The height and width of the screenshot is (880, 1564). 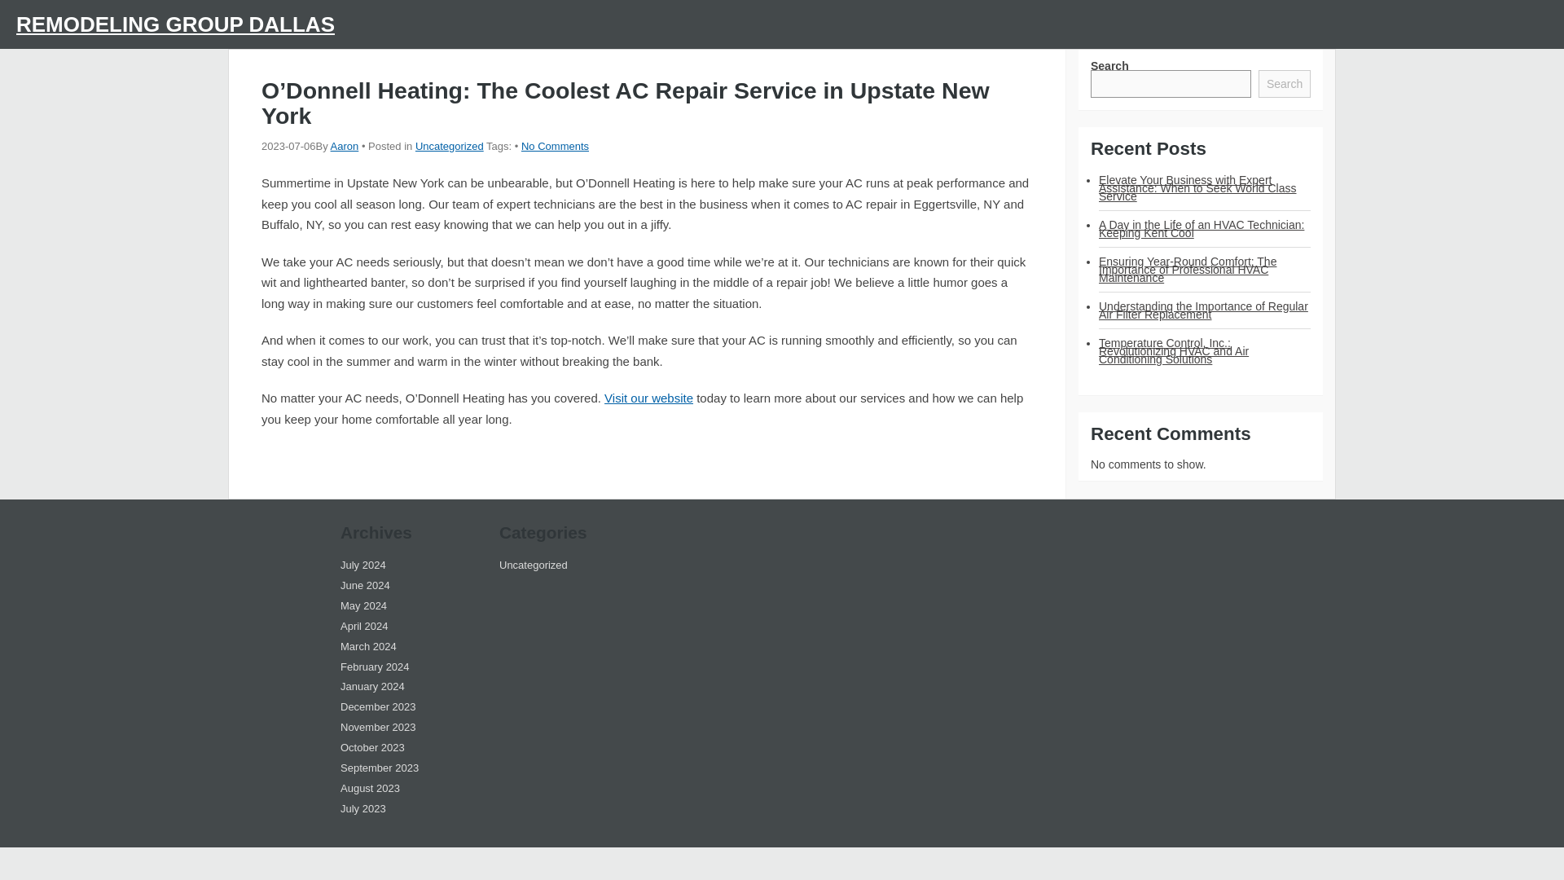 What do you see at coordinates (363, 564) in the screenshot?
I see `July 2024` at bounding box center [363, 564].